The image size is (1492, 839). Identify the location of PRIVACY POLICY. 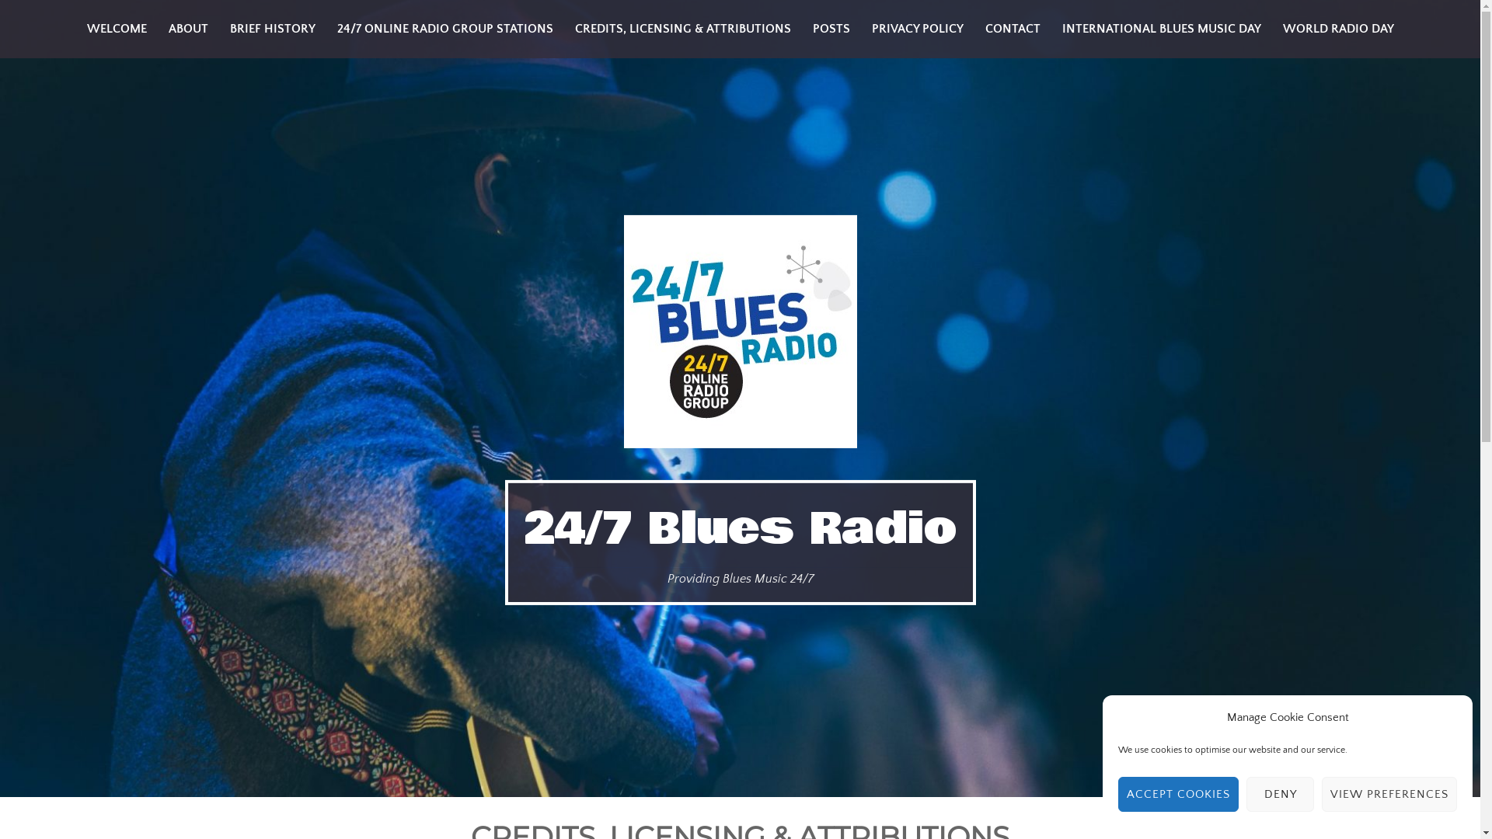
(918, 30).